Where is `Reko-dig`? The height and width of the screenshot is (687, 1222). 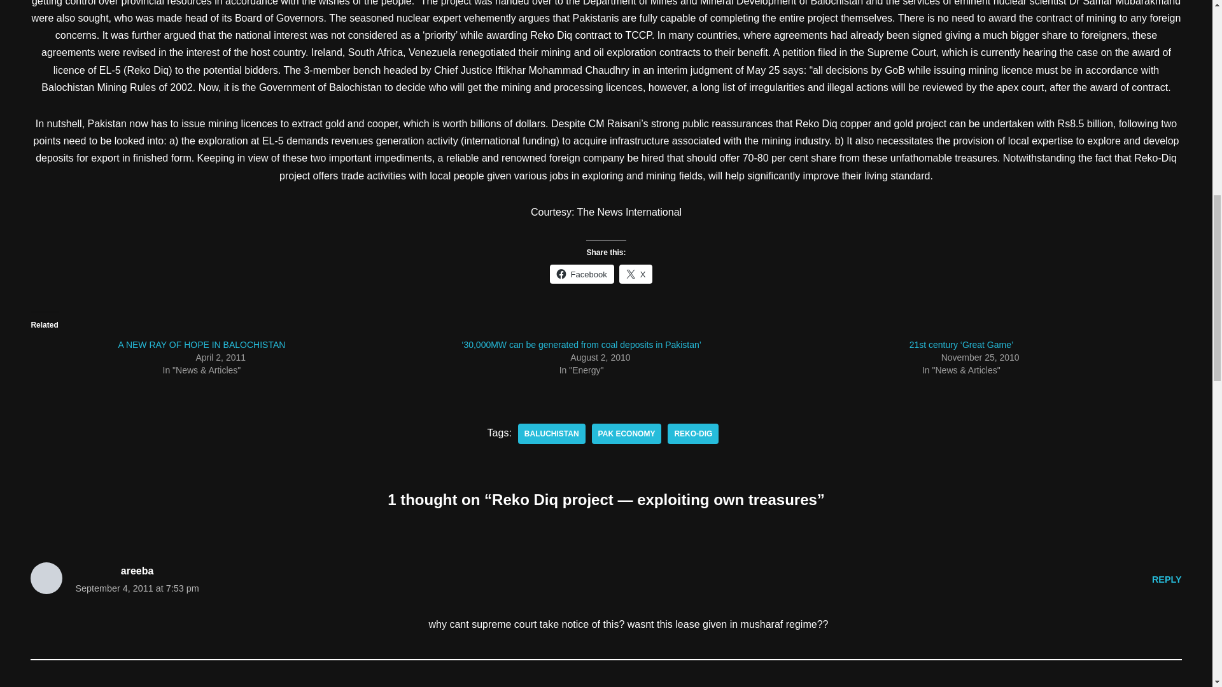 Reko-dig is located at coordinates (692, 434).